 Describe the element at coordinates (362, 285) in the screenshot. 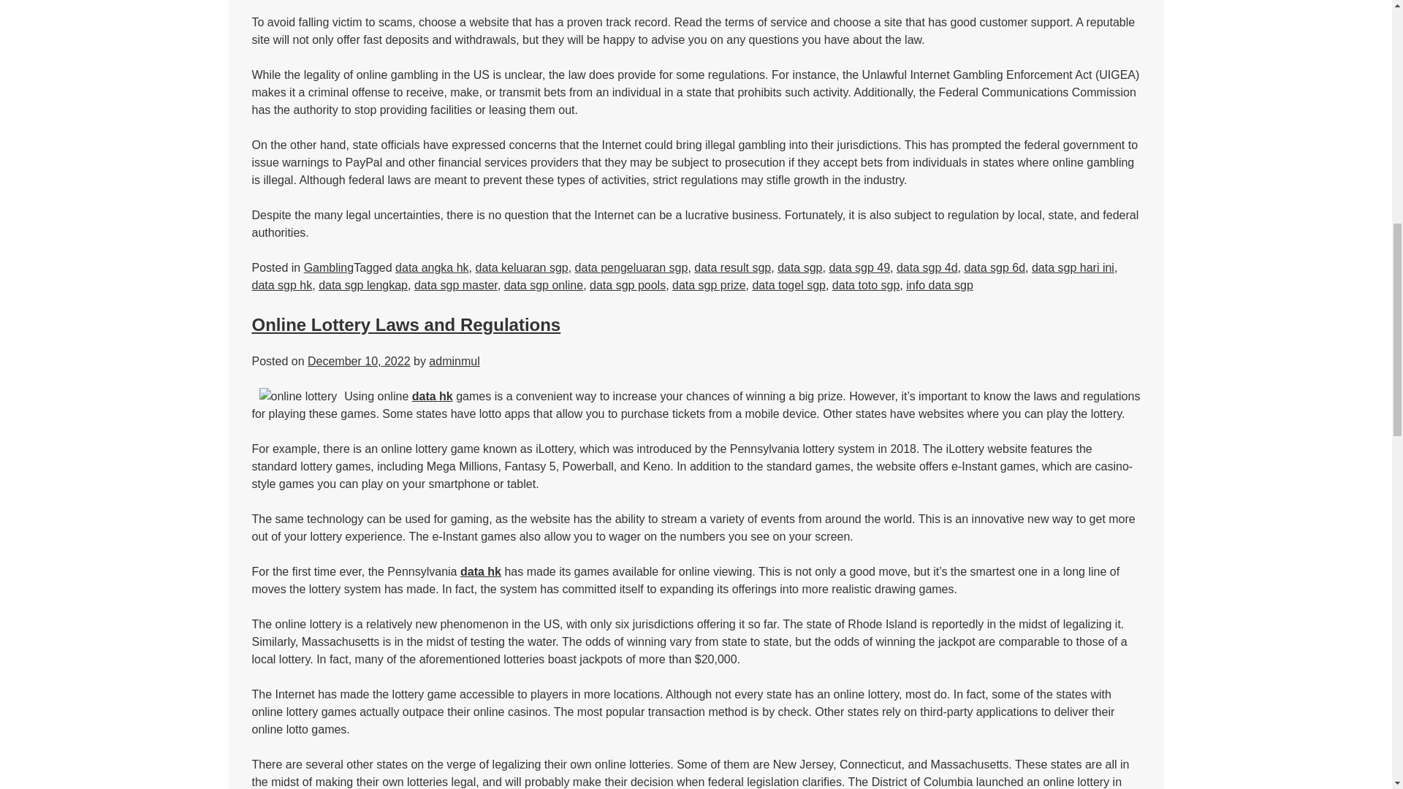

I see `data sgp lengkap` at that location.